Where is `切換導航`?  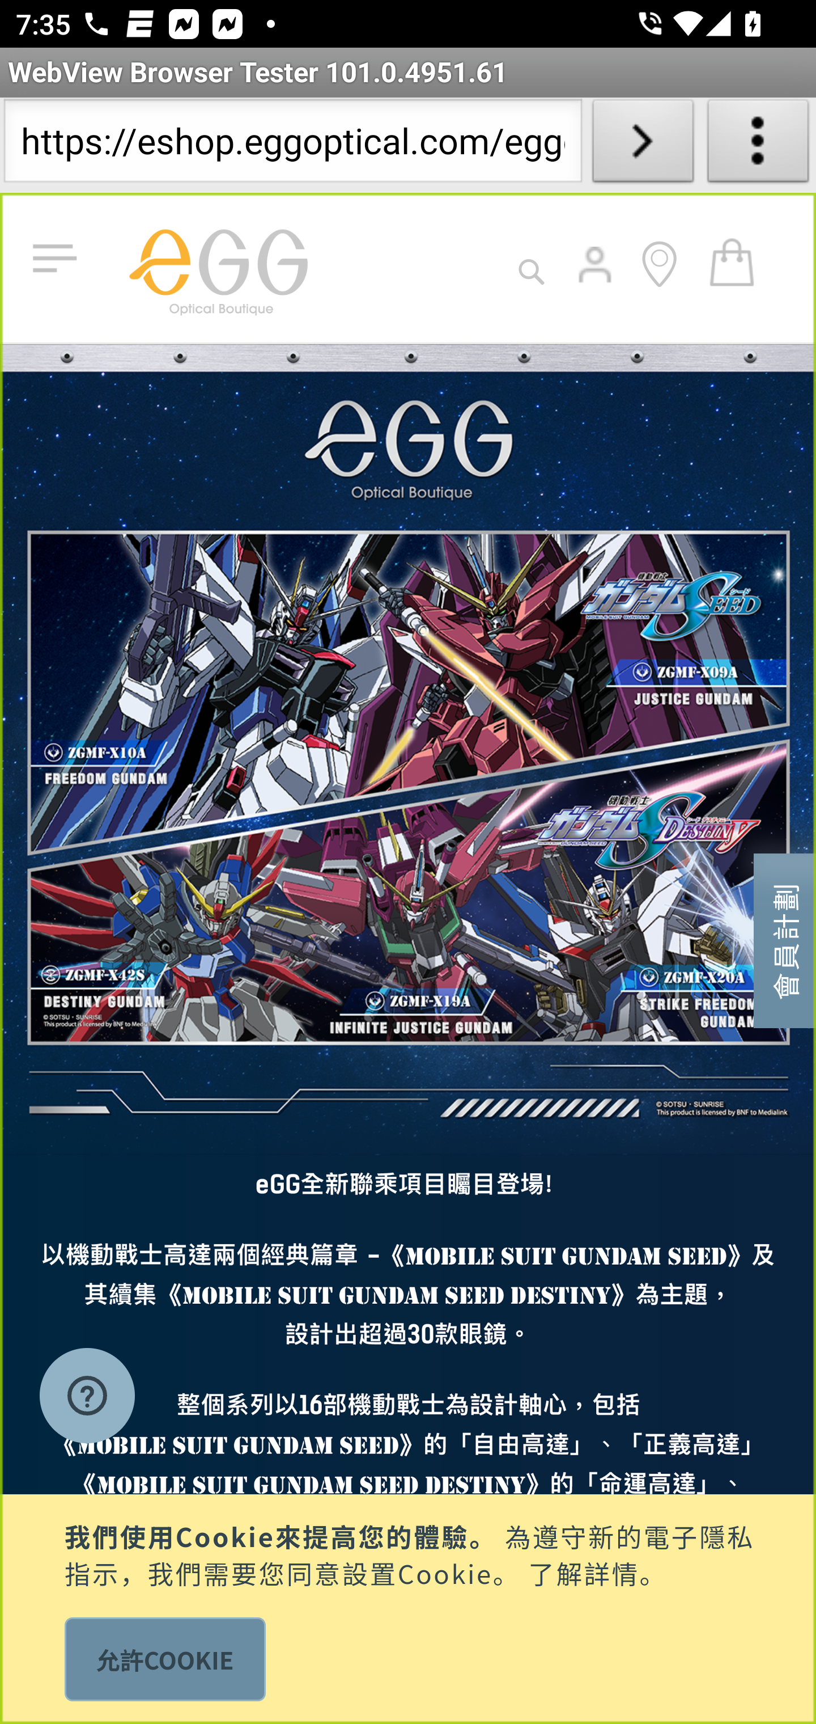
切換導航 is located at coordinates (59, 259).